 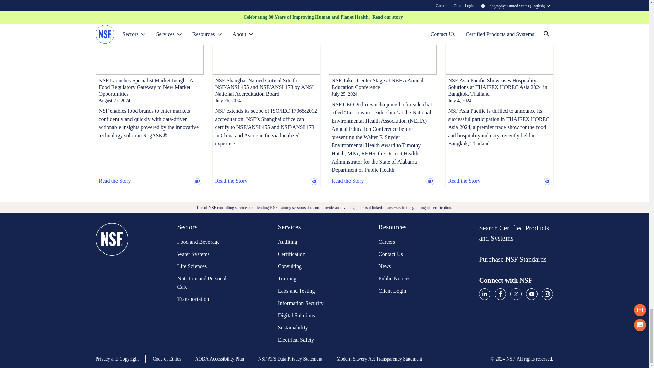 I want to click on twitter, so click(x=516, y=294).